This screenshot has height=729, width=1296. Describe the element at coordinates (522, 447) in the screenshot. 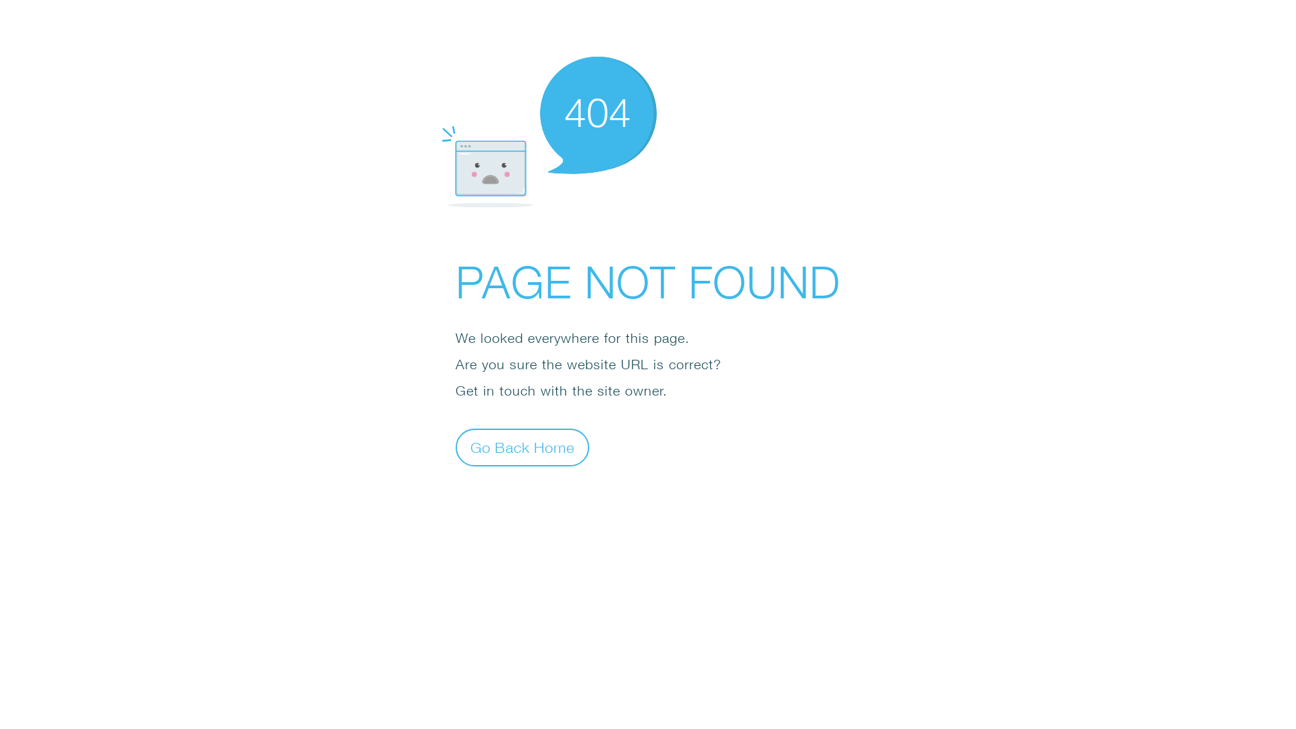

I see `Go Back Home` at that location.